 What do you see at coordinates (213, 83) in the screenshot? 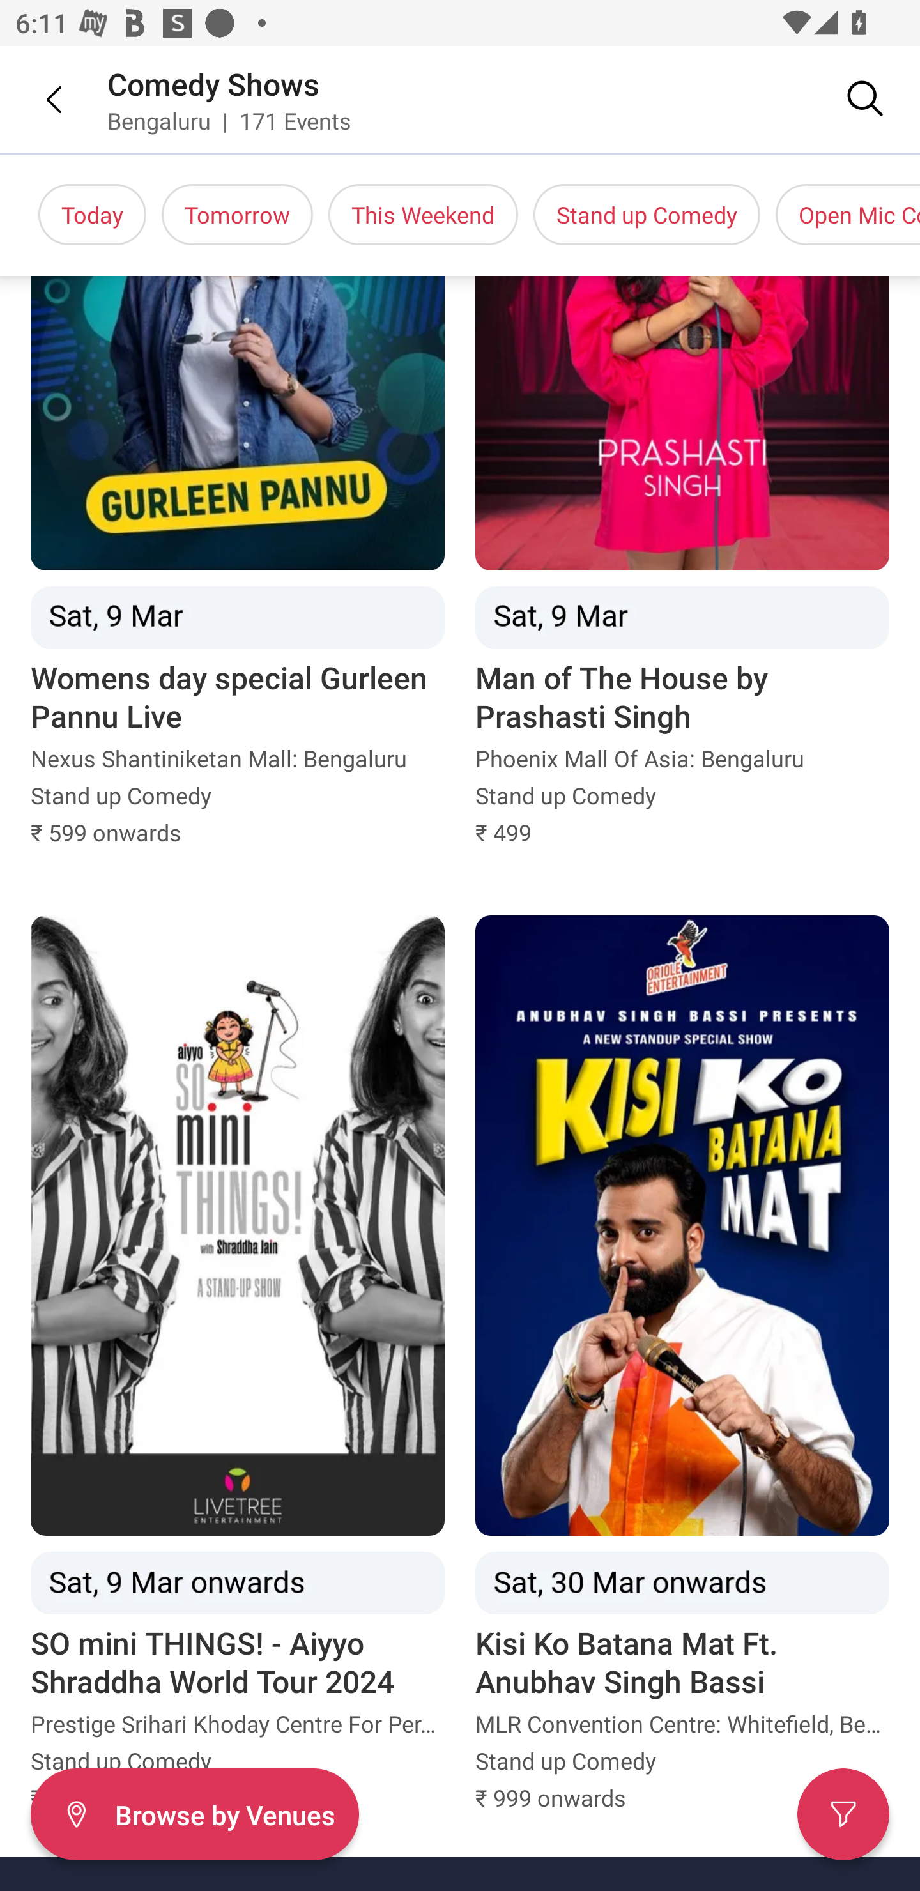
I see `Comedy Shows` at bounding box center [213, 83].